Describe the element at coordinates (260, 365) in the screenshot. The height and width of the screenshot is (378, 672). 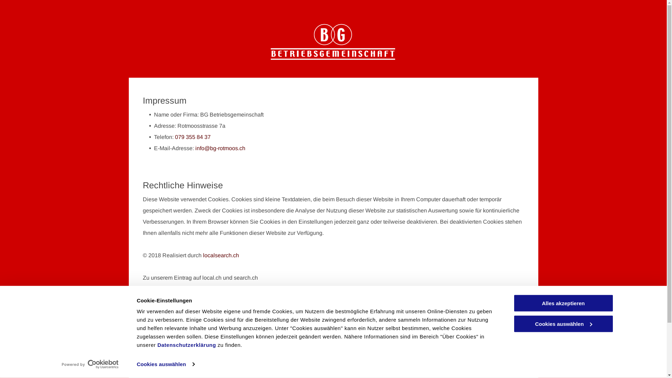
I see `info@bg-rotmoos.ch` at that location.